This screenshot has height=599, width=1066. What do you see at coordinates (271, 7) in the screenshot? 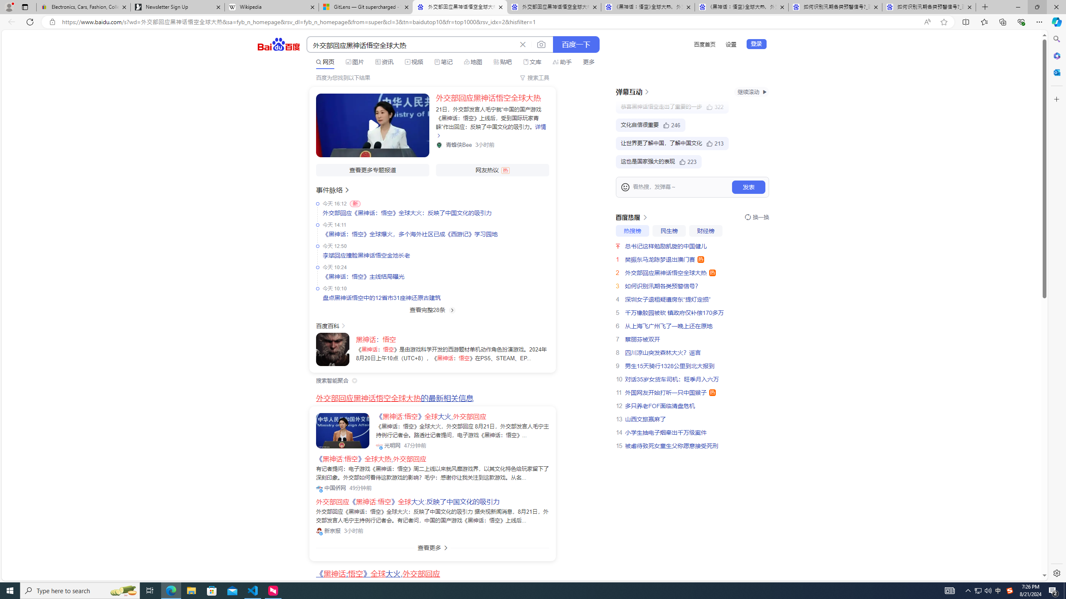
I see `Wikipedia` at bounding box center [271, 7].